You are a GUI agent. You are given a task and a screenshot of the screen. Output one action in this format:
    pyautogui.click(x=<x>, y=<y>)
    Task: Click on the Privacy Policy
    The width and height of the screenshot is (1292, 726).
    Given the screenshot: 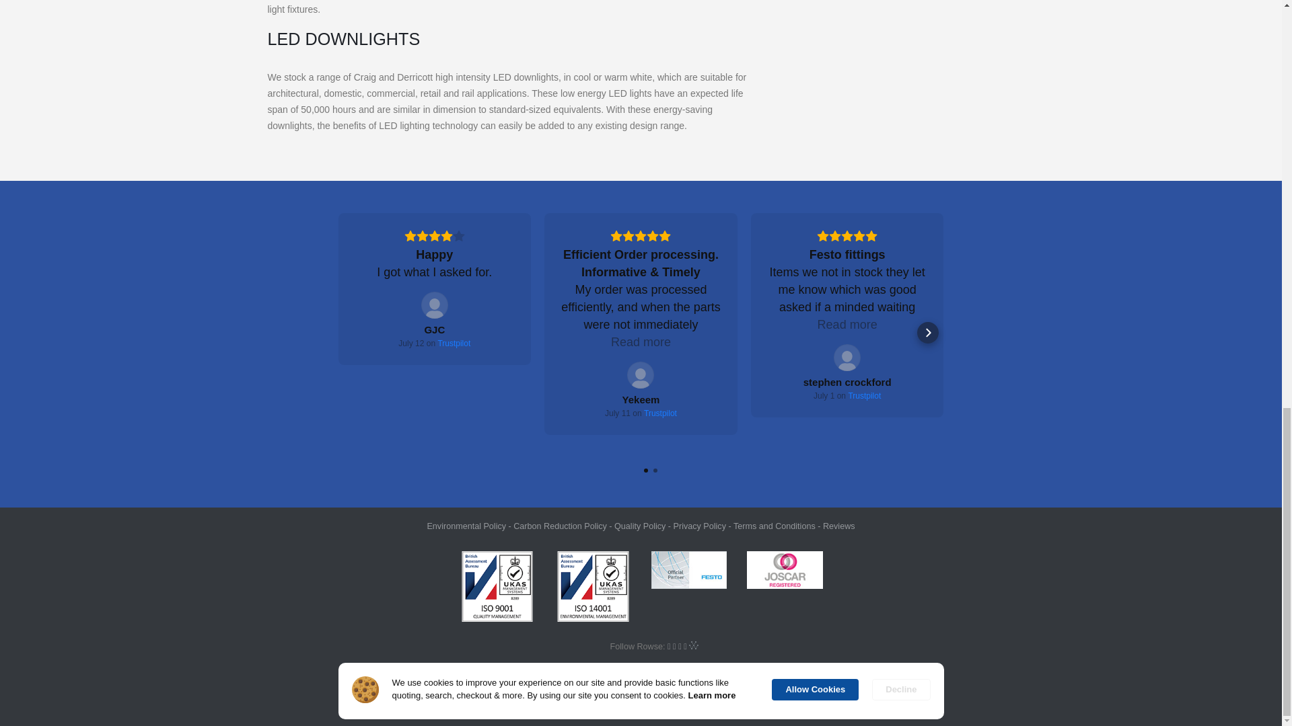 What is the action you would take?
    pyautogui.click(x=700, y=526)
    